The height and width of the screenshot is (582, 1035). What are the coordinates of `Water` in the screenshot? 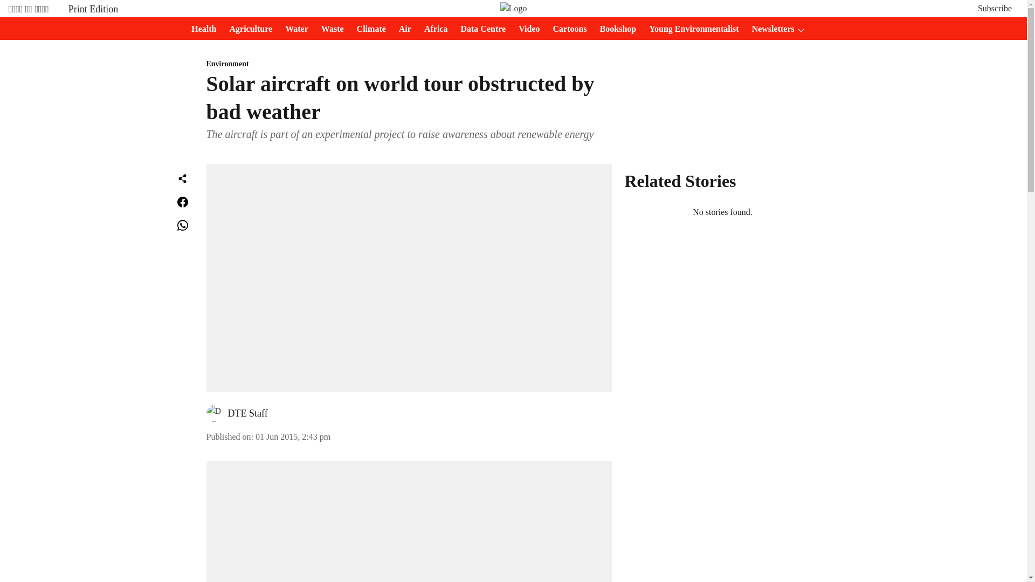 It's located at (293, 29).